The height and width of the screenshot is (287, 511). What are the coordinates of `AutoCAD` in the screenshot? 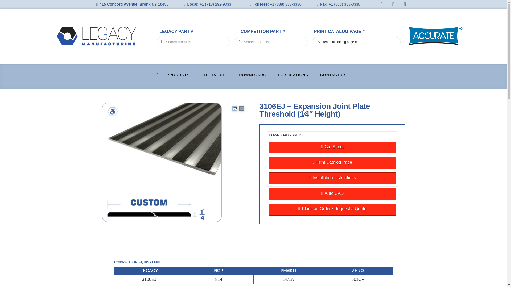 It's located at (332, 194).